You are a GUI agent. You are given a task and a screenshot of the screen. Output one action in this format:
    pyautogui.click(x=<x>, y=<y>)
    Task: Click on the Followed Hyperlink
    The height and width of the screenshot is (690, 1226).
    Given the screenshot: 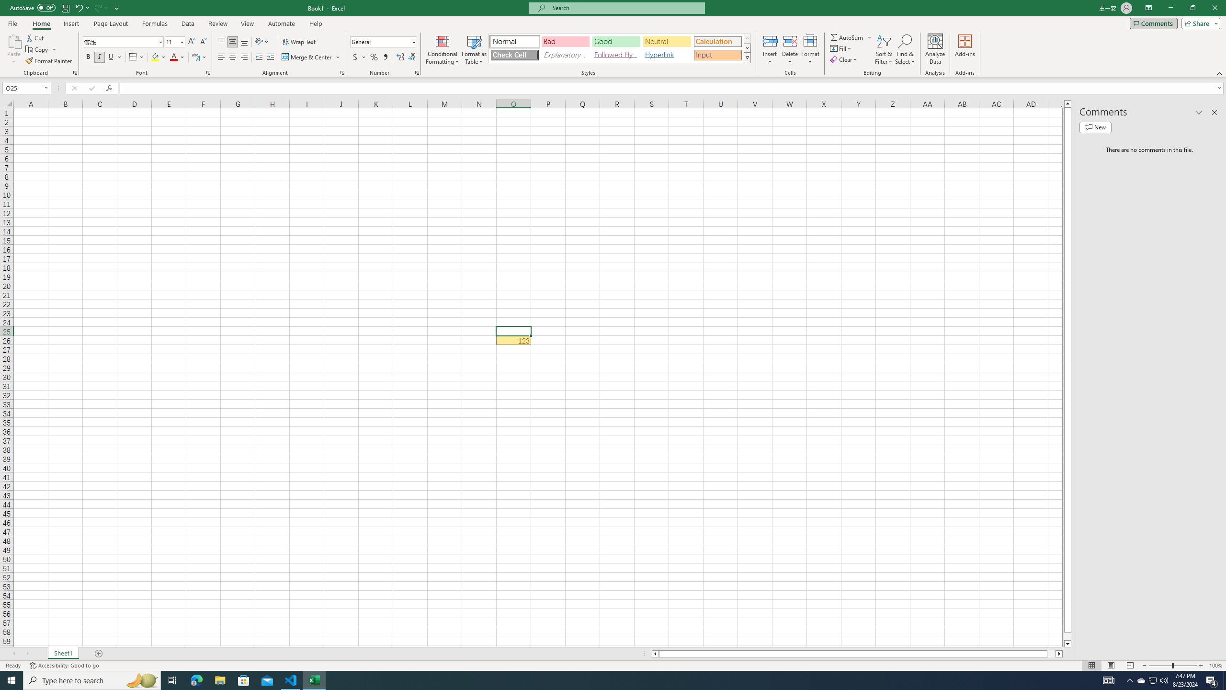 What is the action you would take?
    pyautogui.click(x=616, y=55)
    